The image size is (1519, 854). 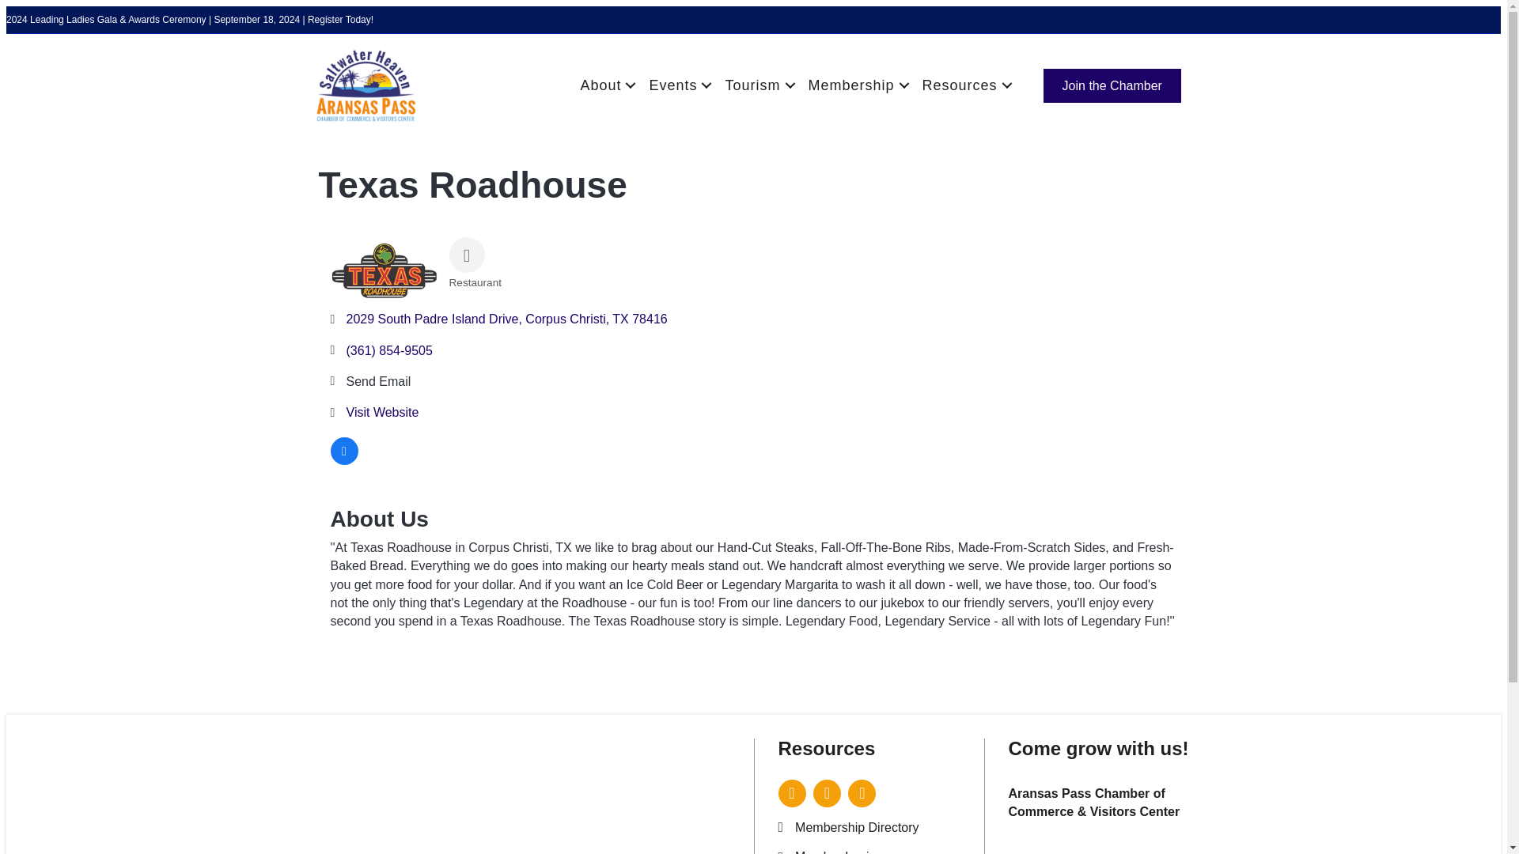 I want to click on Join the Chamber, so click(x=1112, y=85).